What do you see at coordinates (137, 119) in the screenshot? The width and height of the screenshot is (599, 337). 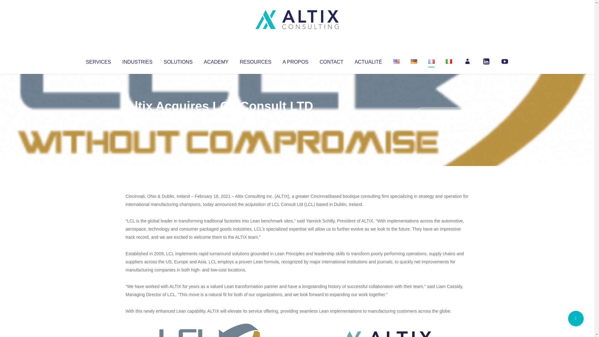 I see `Altix` at bounding box center [137, 119].